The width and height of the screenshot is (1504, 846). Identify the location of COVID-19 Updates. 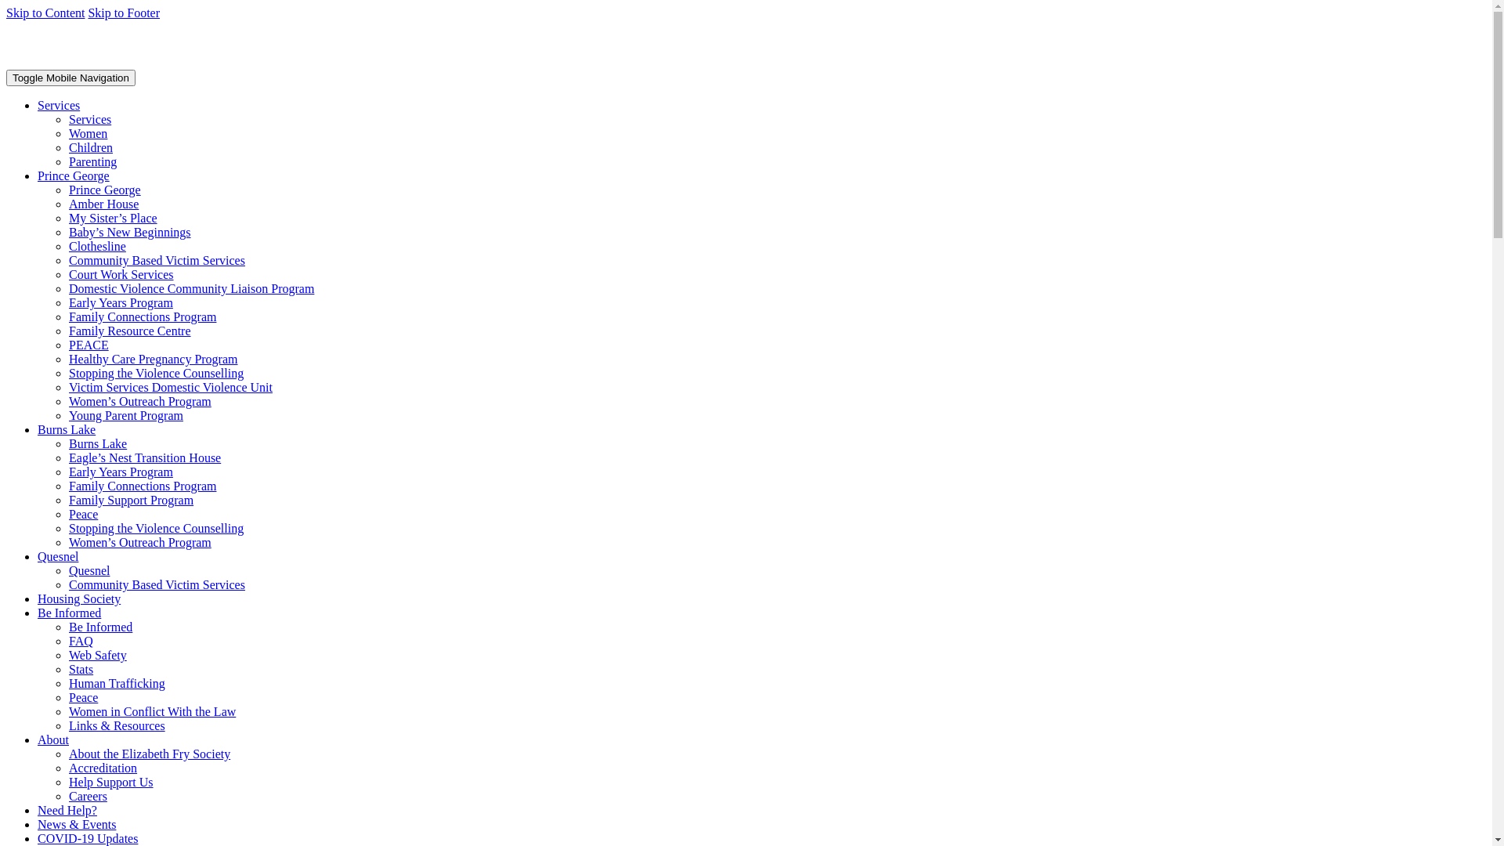
(88, 838).